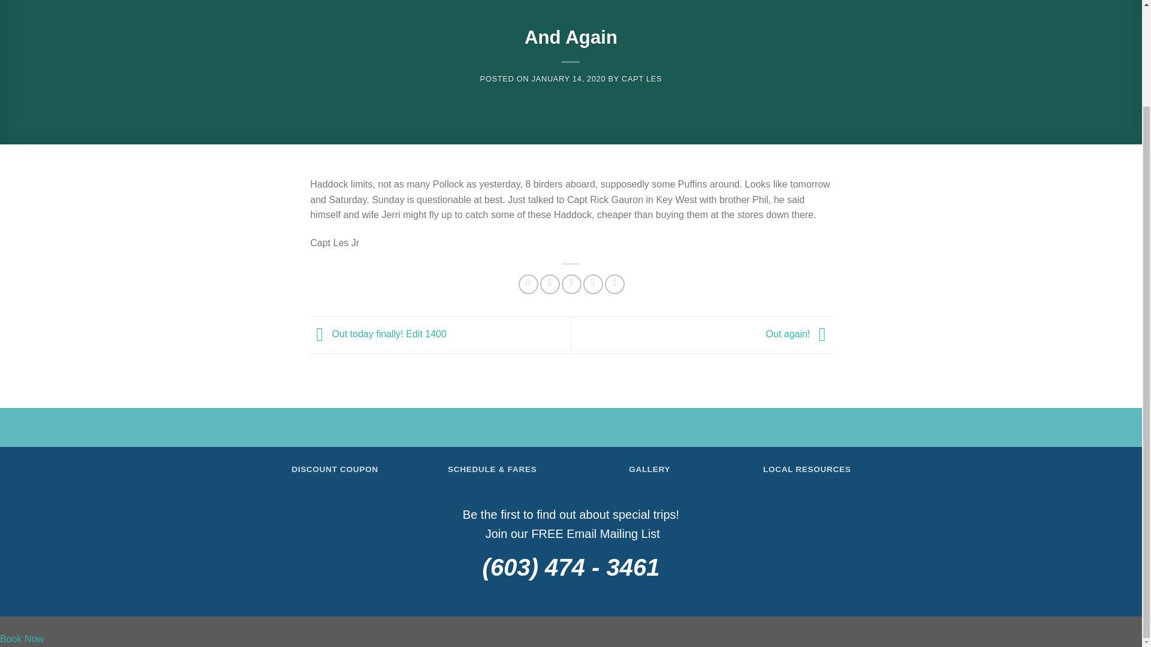  What do you see at coordinates (593, 284) in the screenshot?
I see `Pin on Pinterest` at bounding box center [593, 284].